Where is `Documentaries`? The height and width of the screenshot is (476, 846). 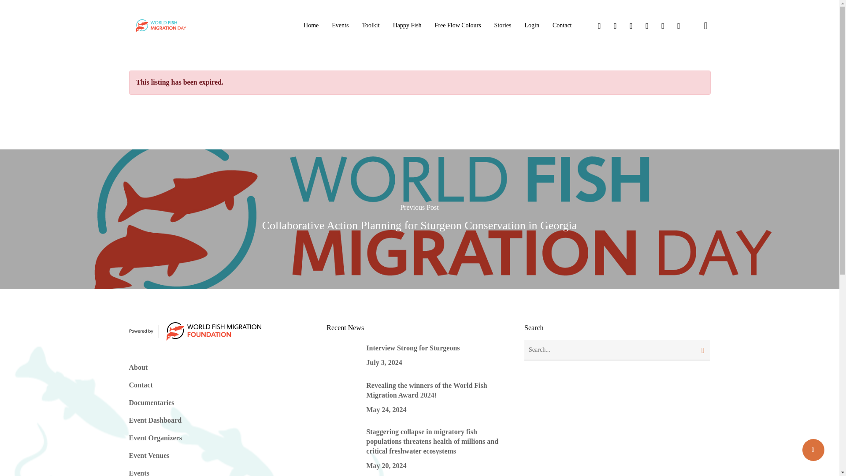
Documentaries is located at coordinates (151, 403).